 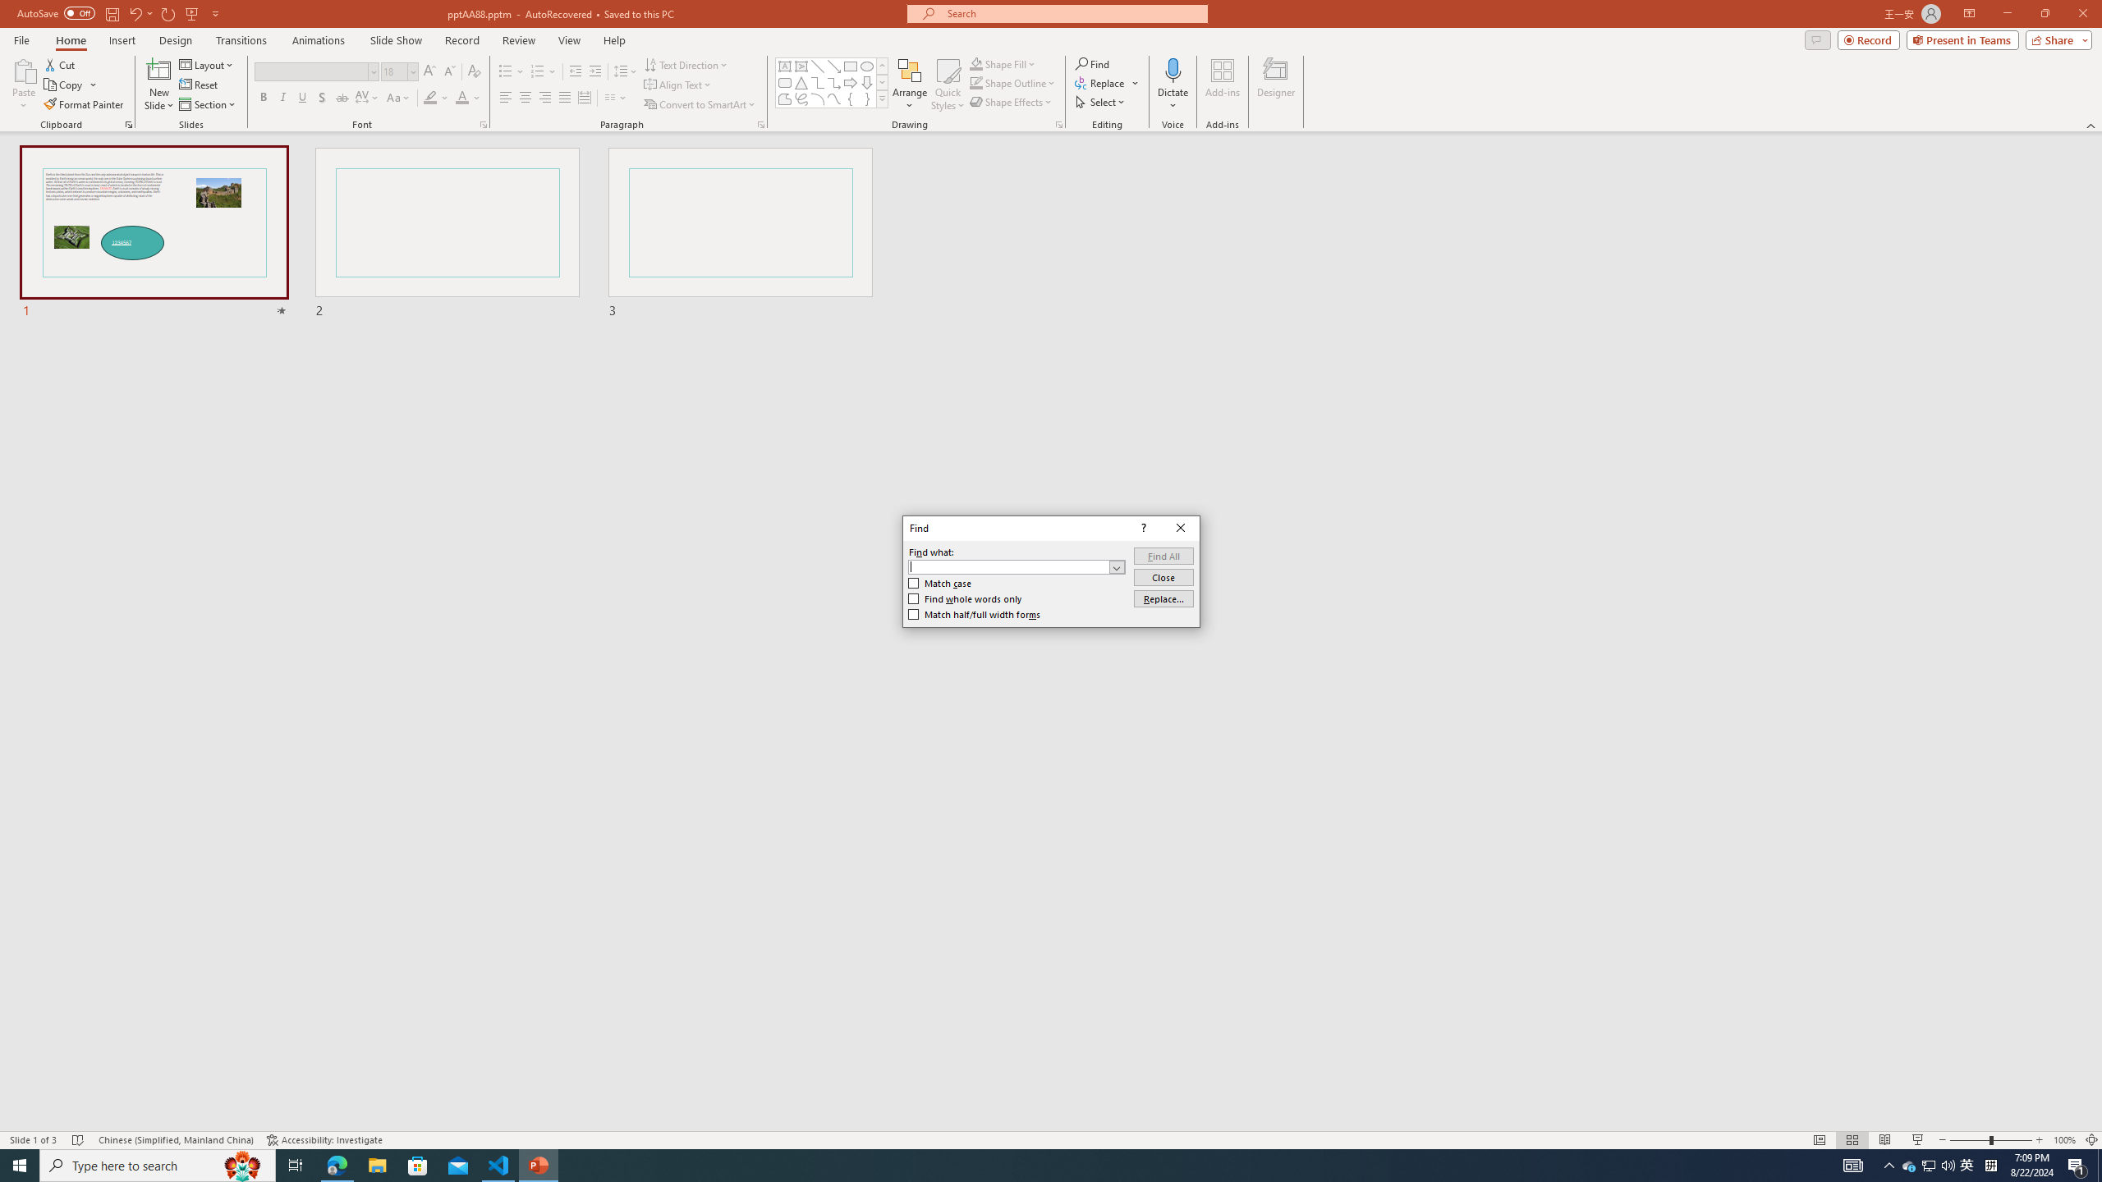 I want to click on Find what, so click(x=1017, y=566).